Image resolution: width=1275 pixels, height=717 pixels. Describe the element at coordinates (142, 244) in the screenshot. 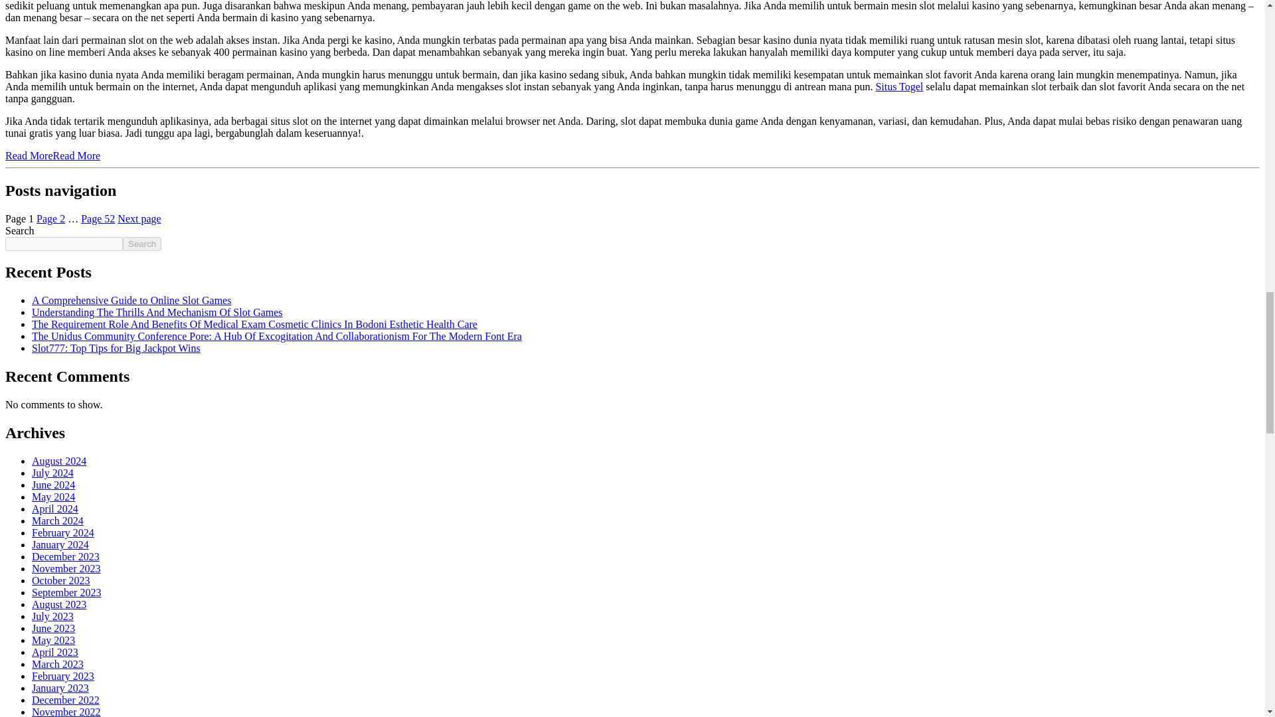

I see `Search` at that location.